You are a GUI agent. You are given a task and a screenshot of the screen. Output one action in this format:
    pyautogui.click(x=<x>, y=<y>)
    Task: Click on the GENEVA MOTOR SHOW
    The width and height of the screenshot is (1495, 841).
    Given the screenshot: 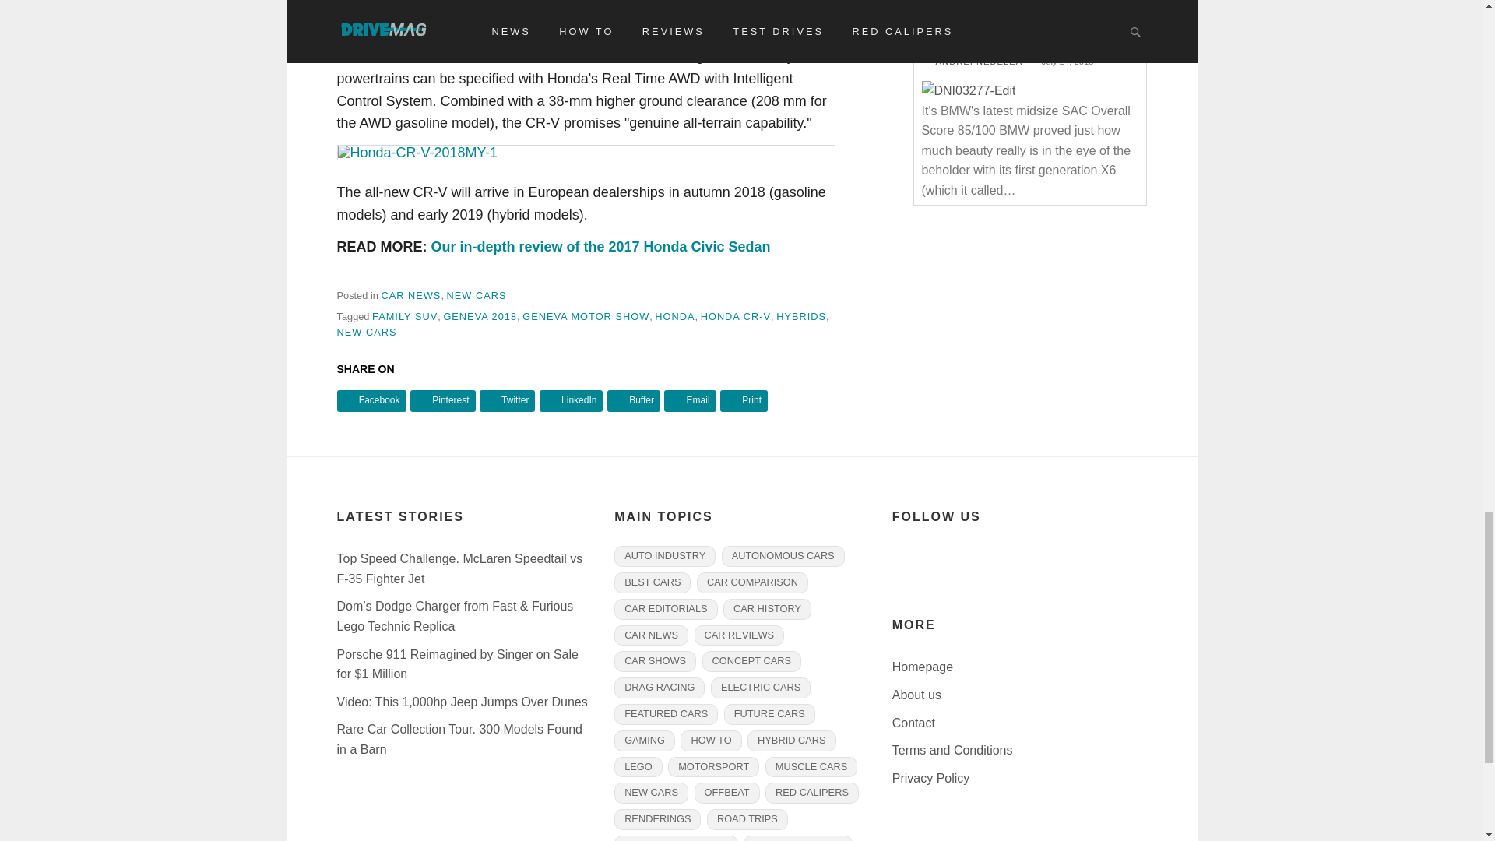 What is the action you would take?
    pyautogui.click(x=586, y=316)
    